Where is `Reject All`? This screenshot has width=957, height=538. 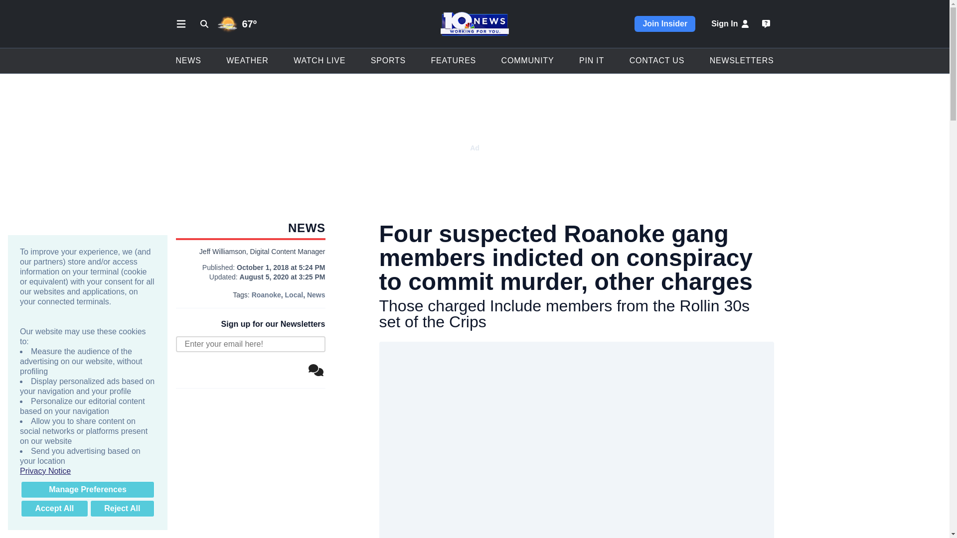 Reject All is located at coordinates (122, 508).